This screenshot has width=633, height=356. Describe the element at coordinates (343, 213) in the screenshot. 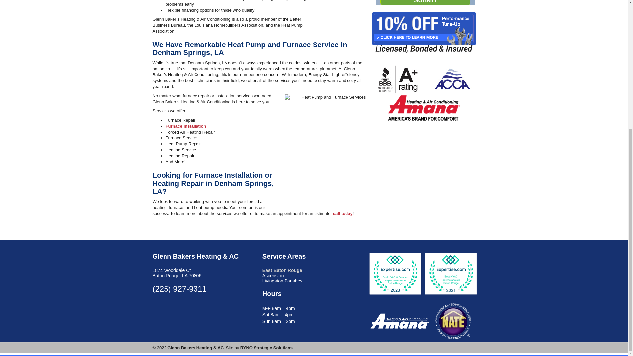

I see `call today` at that location.